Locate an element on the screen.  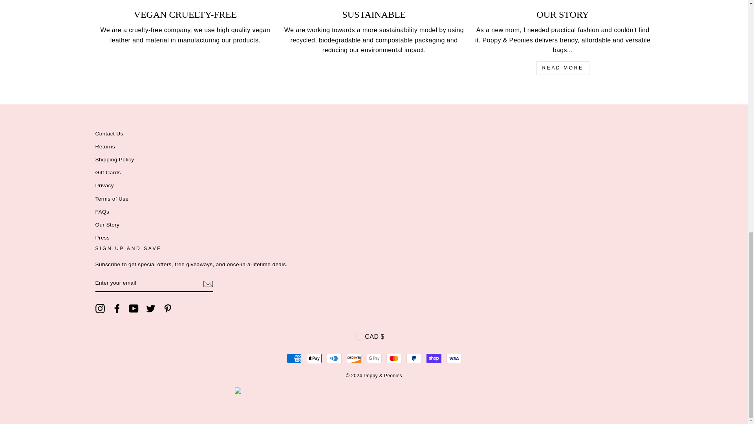
Apple Pay is located at coordinates (314, 358).